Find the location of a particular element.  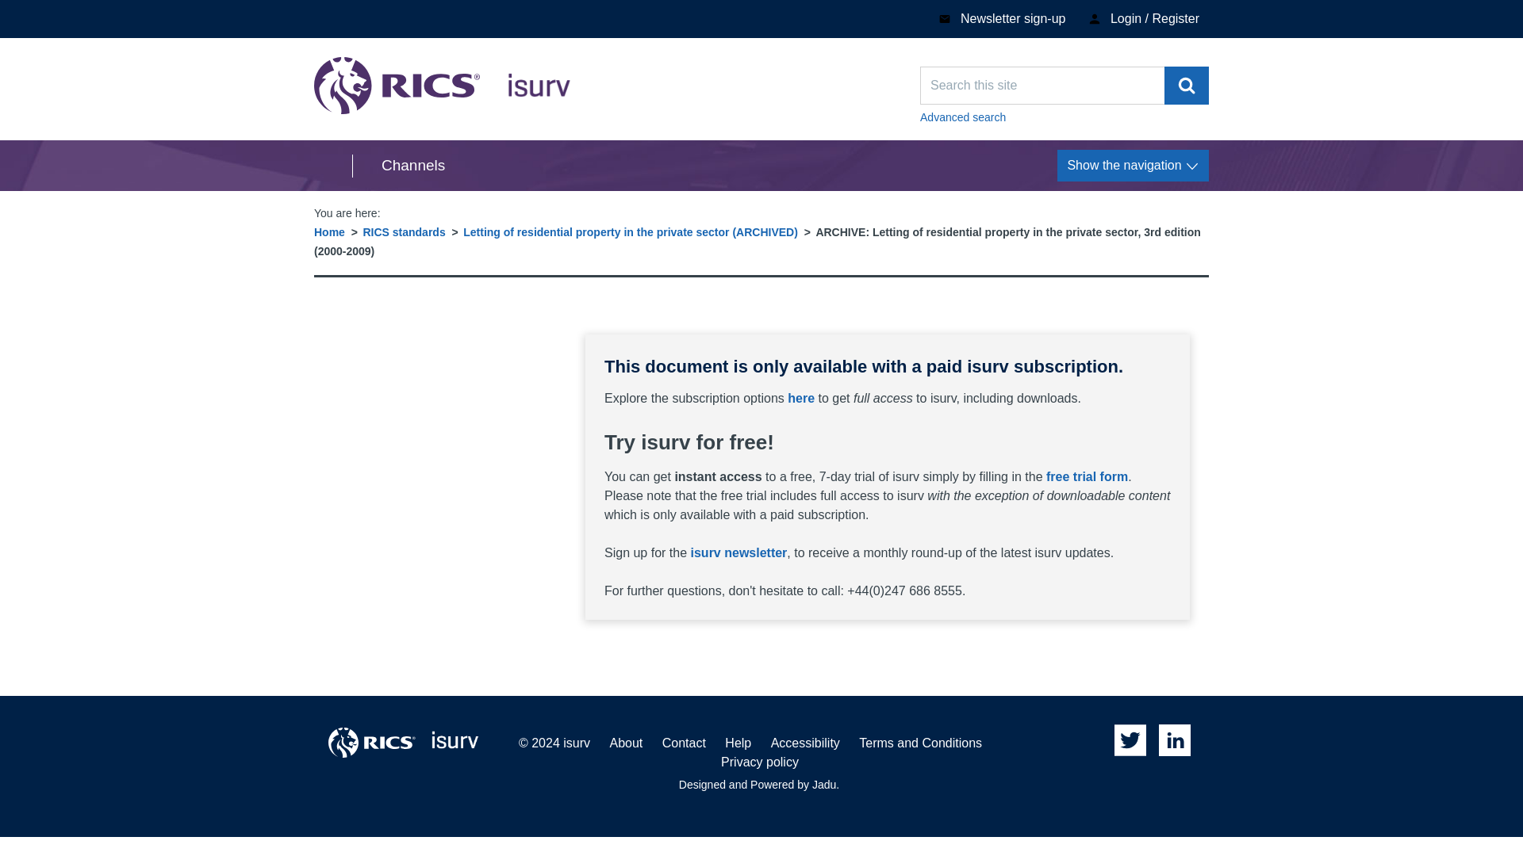

isurv newsletter is located at coordinates (739, 553).